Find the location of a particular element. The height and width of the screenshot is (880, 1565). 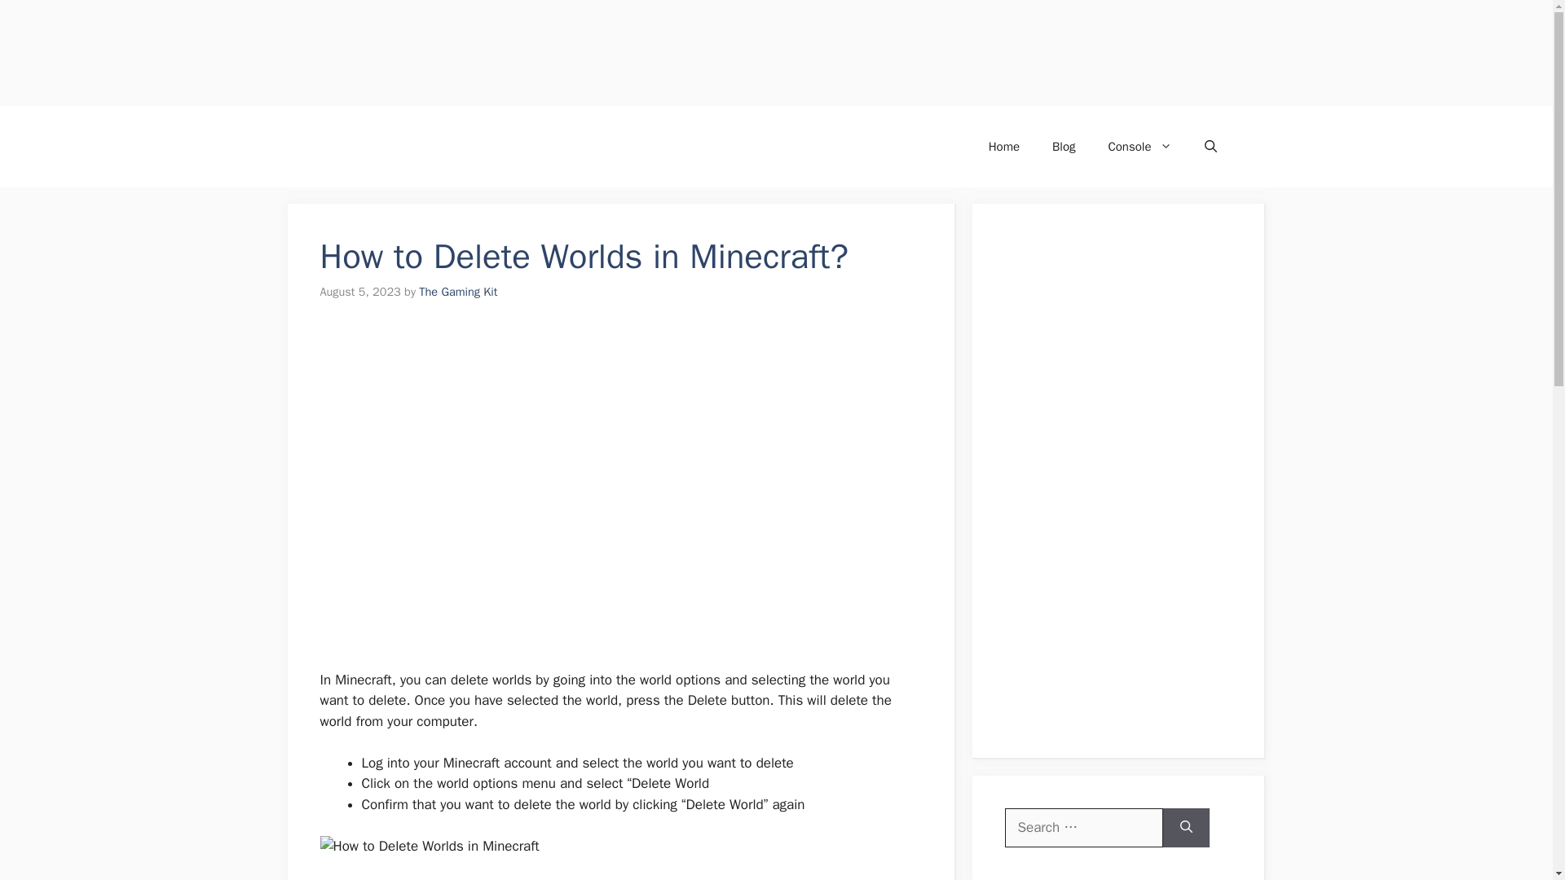

Advertisement is located at coordinates (489, 52).